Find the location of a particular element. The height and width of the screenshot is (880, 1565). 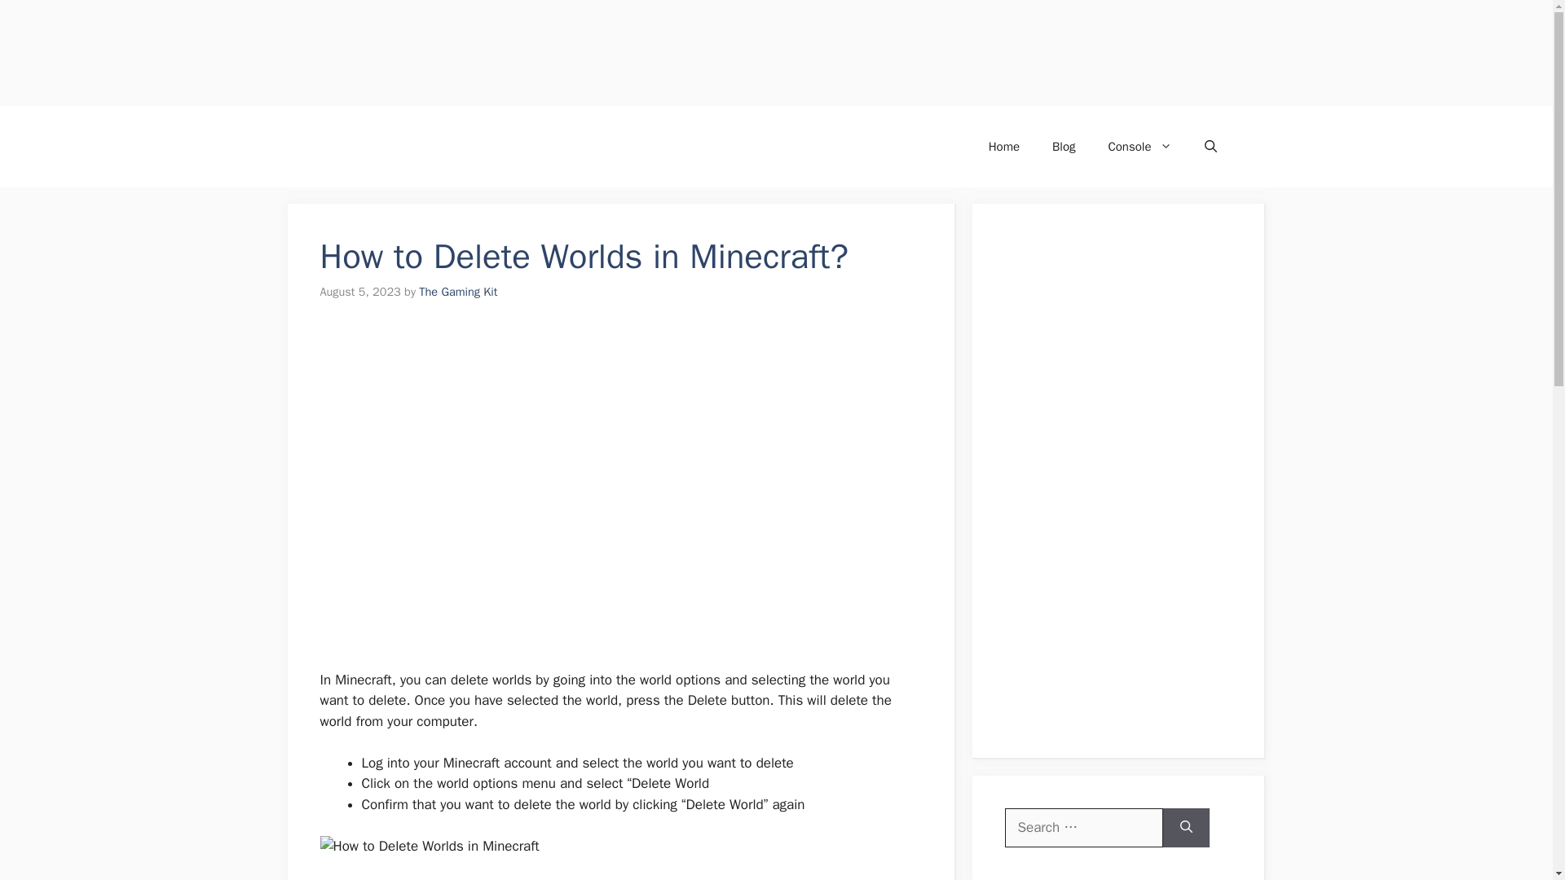

Advertisement is located at coordinates (489, 52).